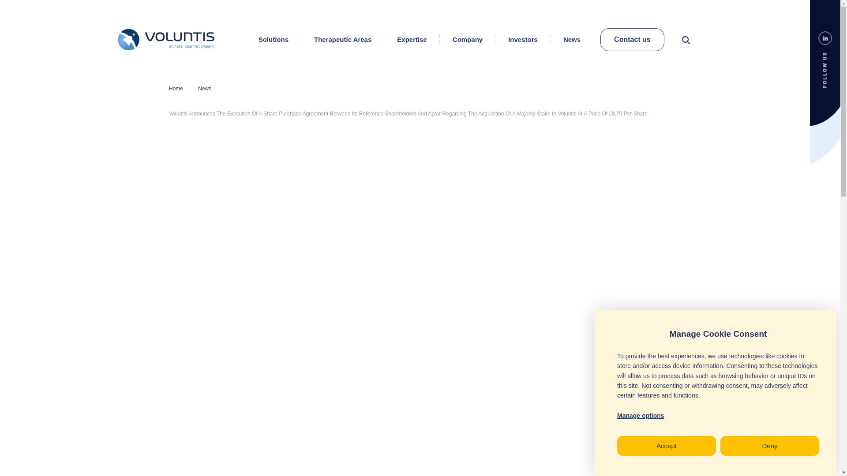 This screenshot has height=476, width=847. I want to click on Therapeutic Areas, so click(343, 39).